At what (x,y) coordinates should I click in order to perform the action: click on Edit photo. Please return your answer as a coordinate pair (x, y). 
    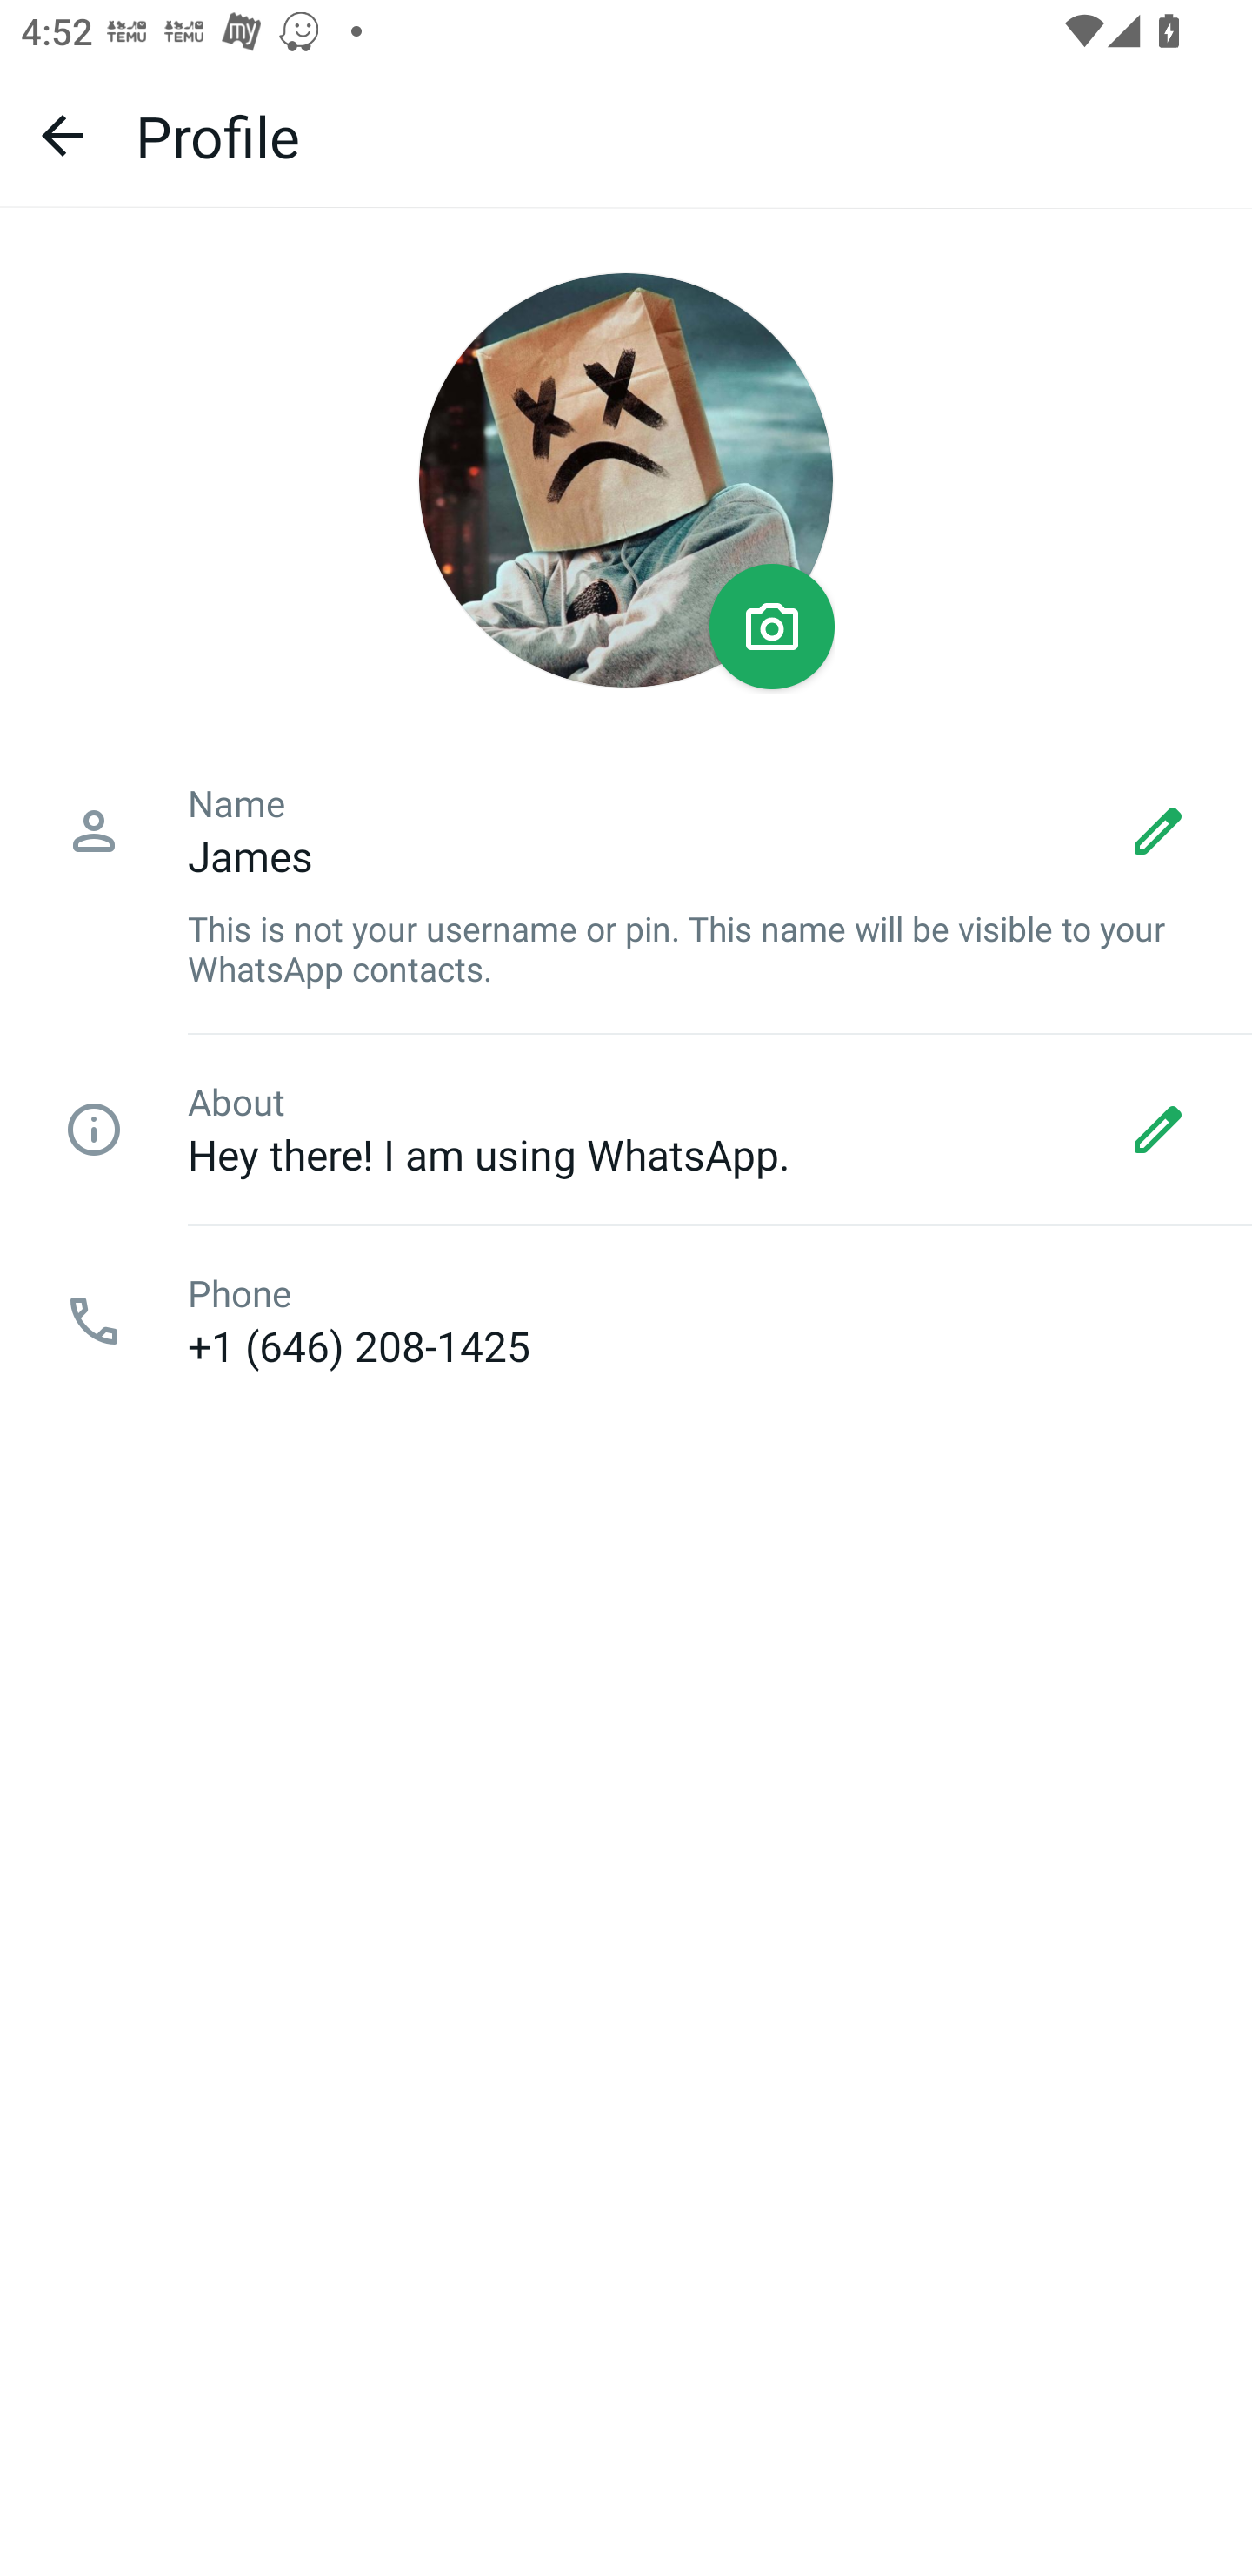
    Looking at the image, I should click on (772, 627).